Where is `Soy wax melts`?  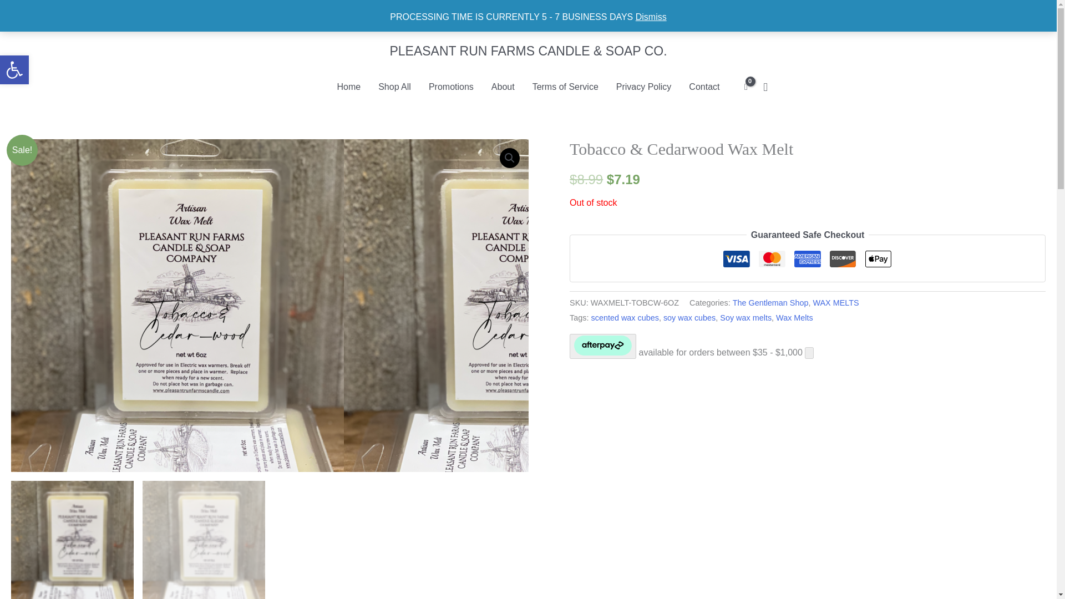 Soy wax melts is located at coordinates (394, 87).